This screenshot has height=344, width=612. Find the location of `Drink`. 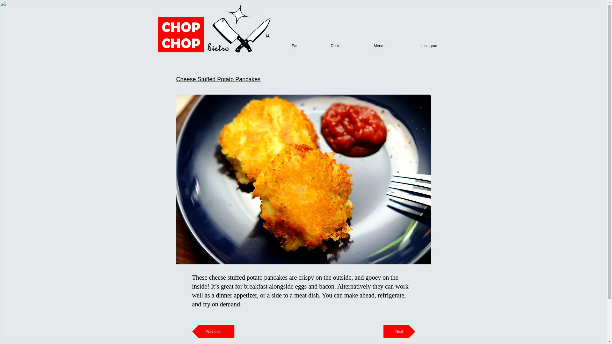

Drink is located at coordinates (335, 46).